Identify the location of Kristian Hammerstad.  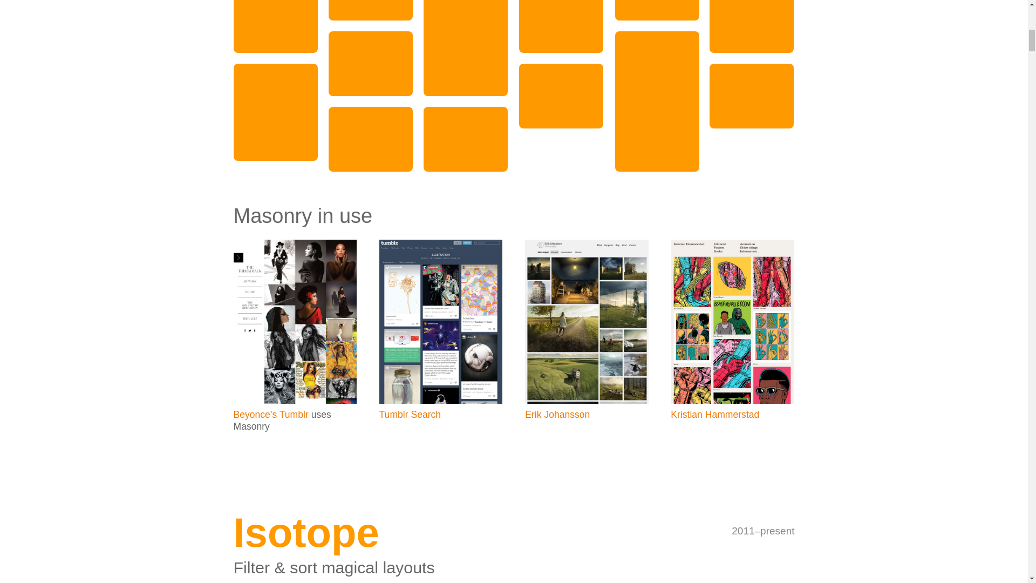
(714, 415).